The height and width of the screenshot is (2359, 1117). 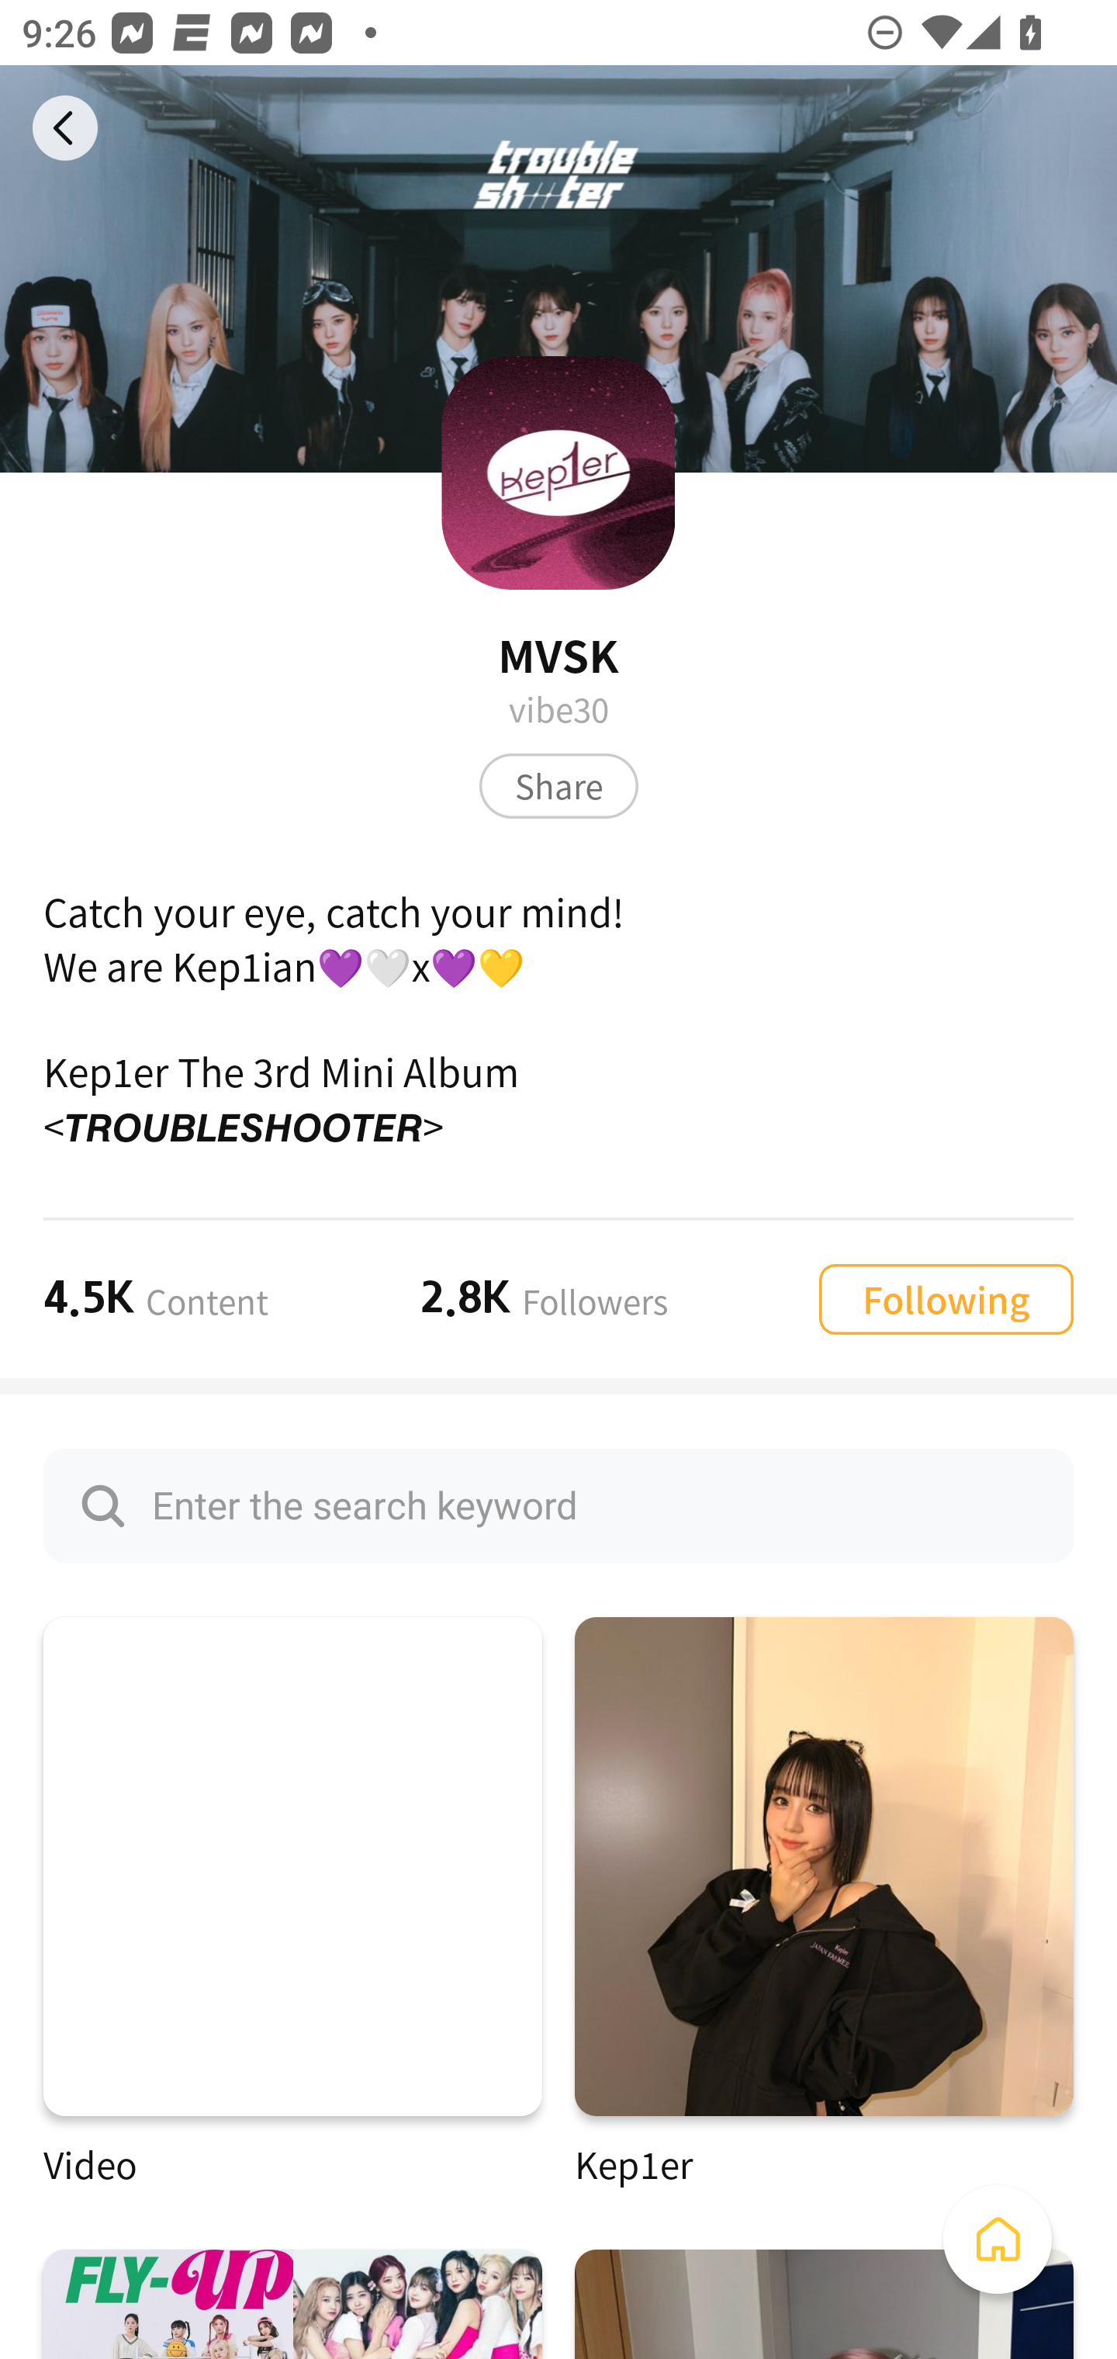 I want to click on Share, so click(x=558, y=785).